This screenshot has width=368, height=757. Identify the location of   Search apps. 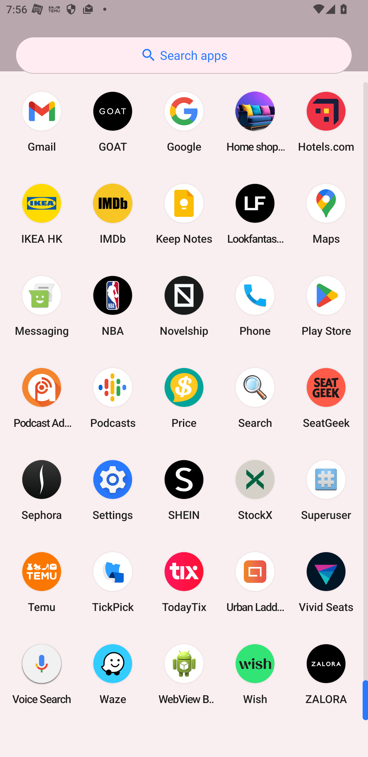
(184, 55).